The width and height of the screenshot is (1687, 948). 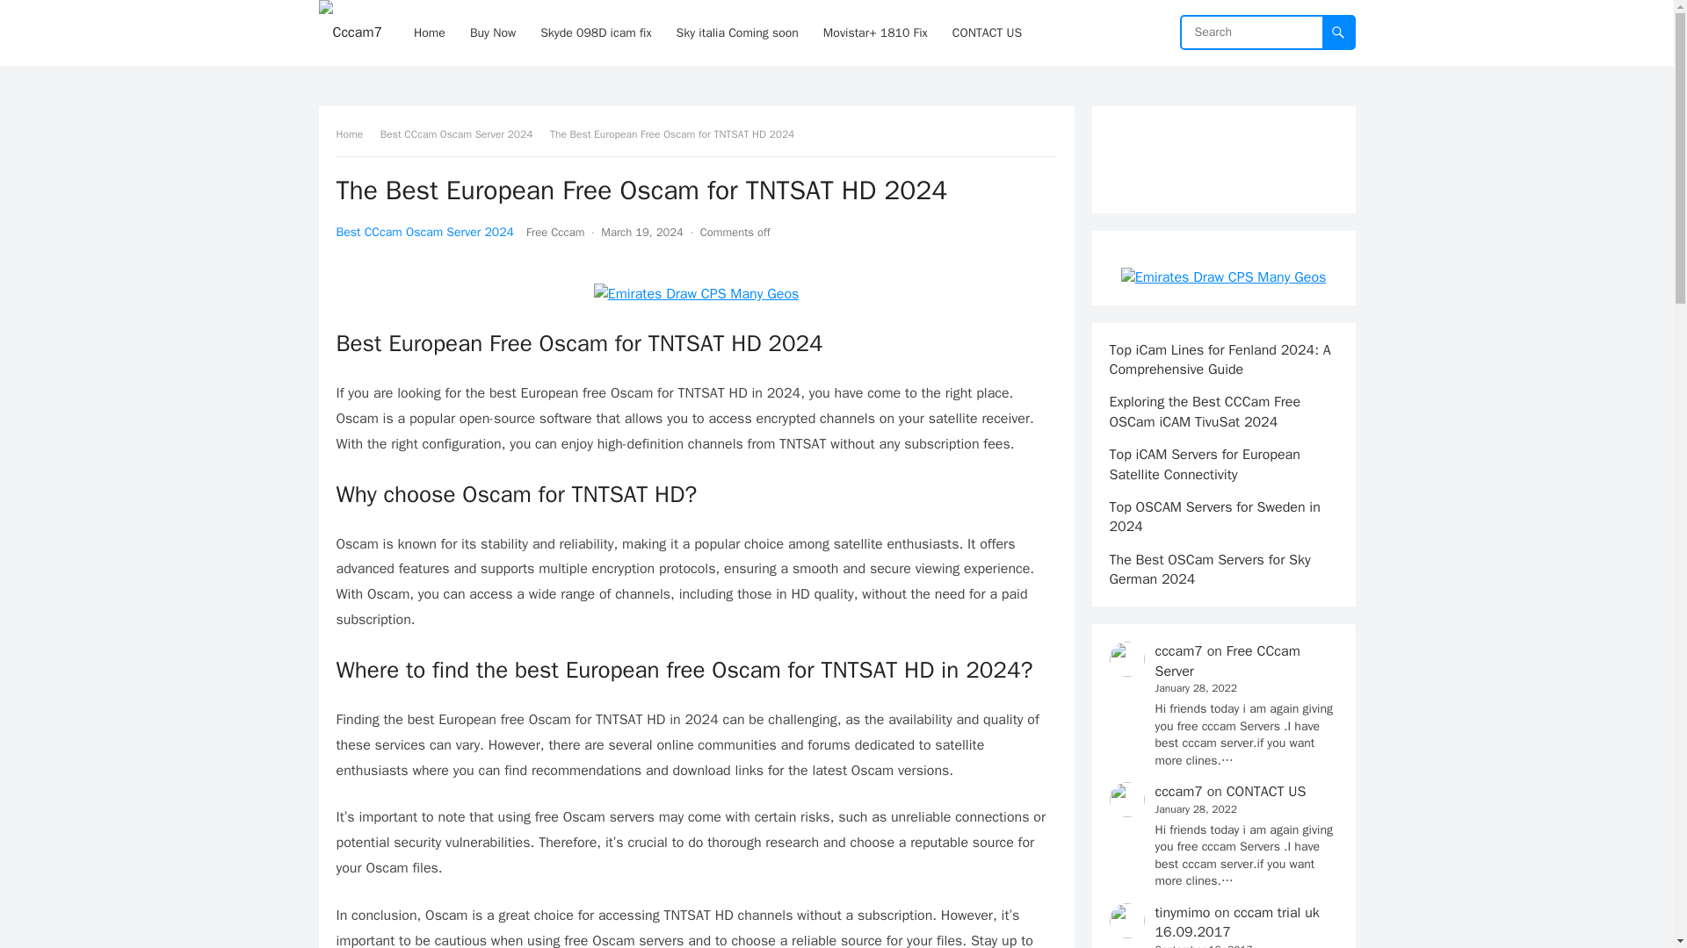 What do you see at coordinates (738, 32) in the screenshot?
I see `Sky italia Coming soon` at bounding box center [738, 32].